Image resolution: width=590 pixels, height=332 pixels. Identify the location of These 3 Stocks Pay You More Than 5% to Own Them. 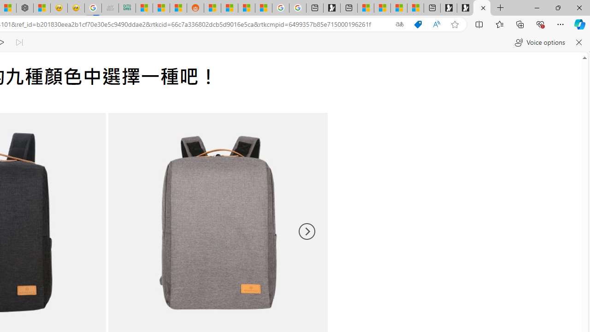
(416, 8).